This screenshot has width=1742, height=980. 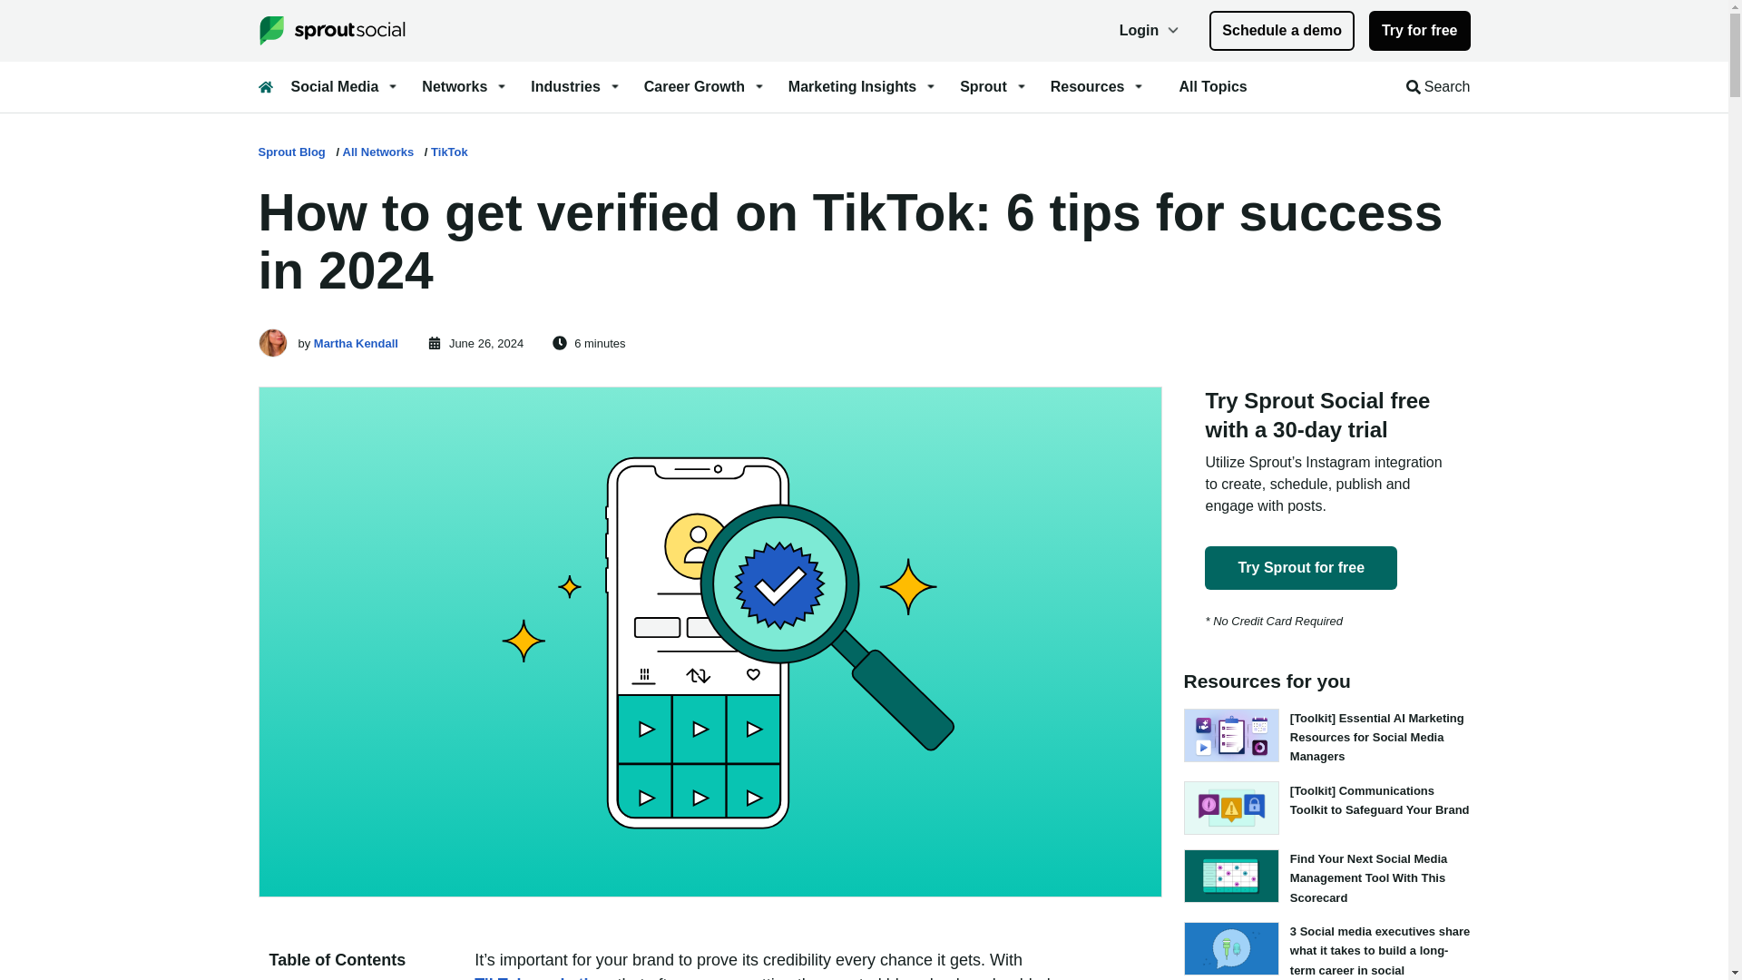 What do you see at coordinates (465, 87) in the screenshot?
I see `Open Networks menu` at bounding box center [465, 87].